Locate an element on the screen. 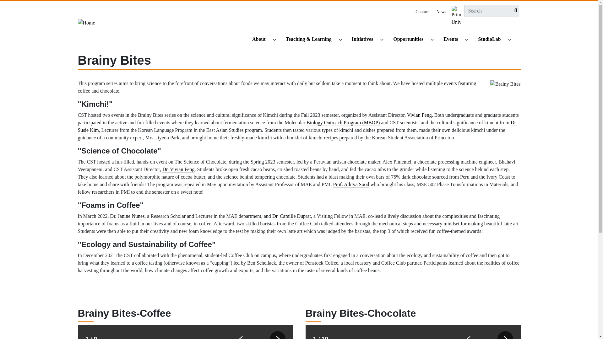 The image size is (603, 339). Initiatives is located at coordinates (365, 40).